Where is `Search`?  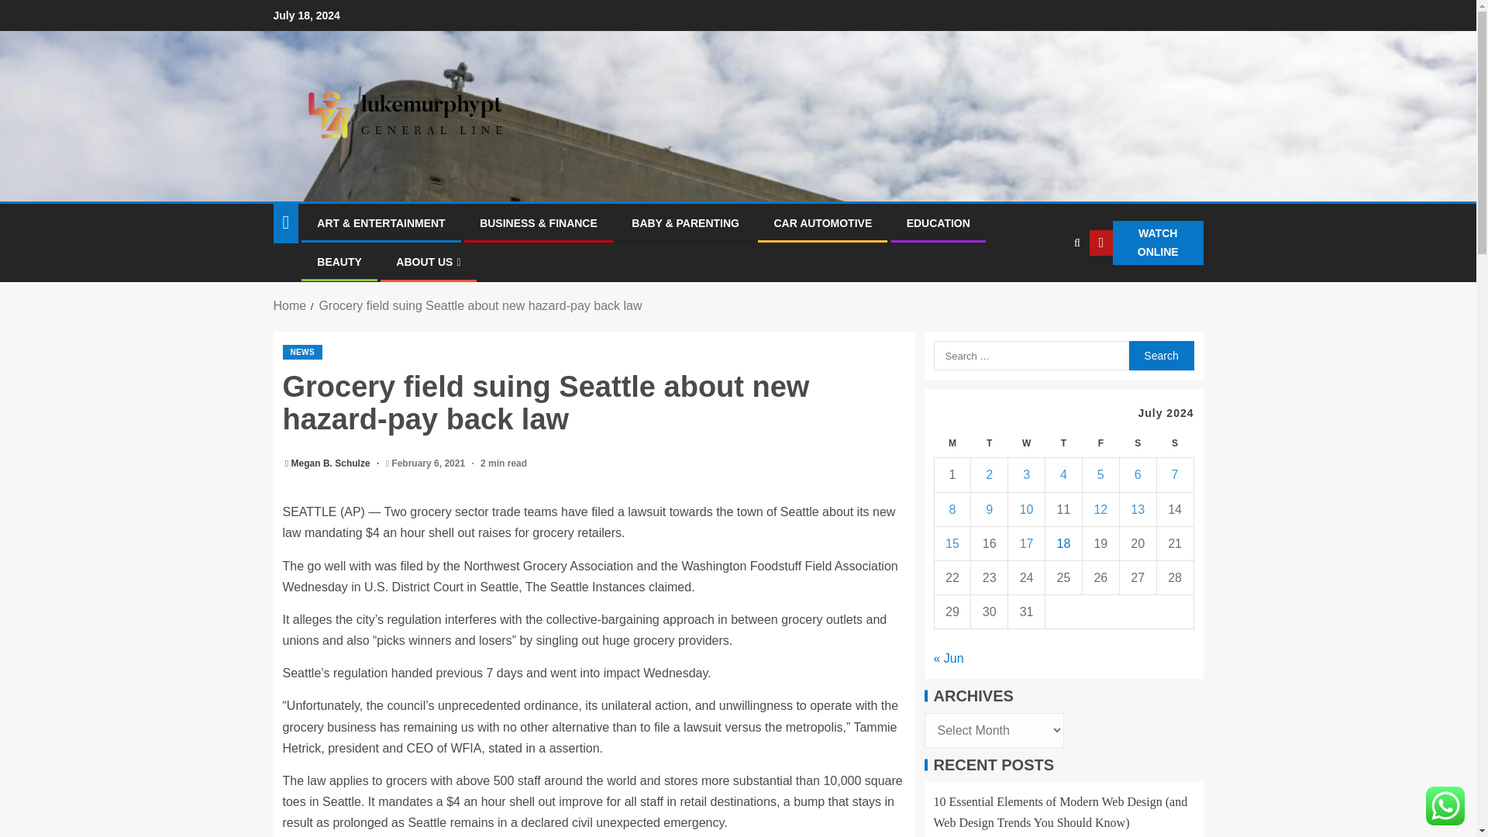
Search is located at coordinates (1046, 291).